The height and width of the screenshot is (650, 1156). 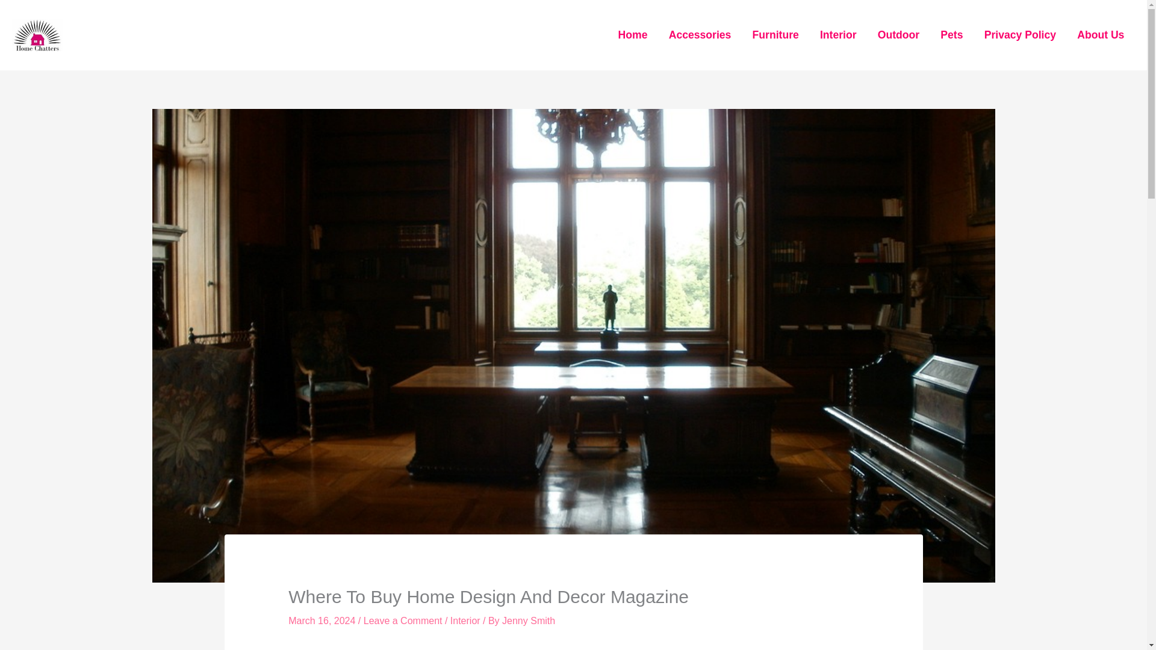 What do you see at coordinates (1101, 35) in the screenshot?
I see `About Us` at bounding box center [1101, 35].